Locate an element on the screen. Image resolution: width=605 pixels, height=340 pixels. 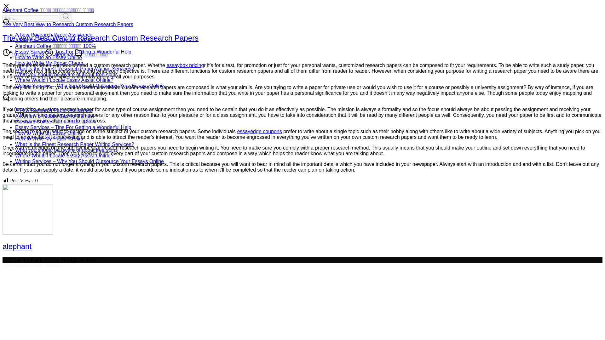
How to Write My Paper Cheap is located at coordinates (49, 139).